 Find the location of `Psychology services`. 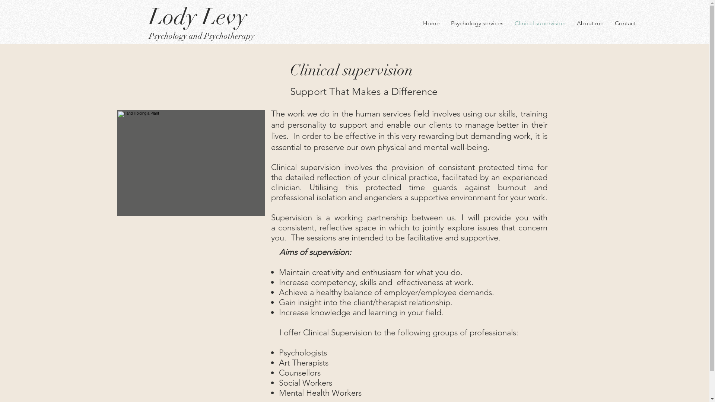

Psychology services is located at coordinates (477, 23).